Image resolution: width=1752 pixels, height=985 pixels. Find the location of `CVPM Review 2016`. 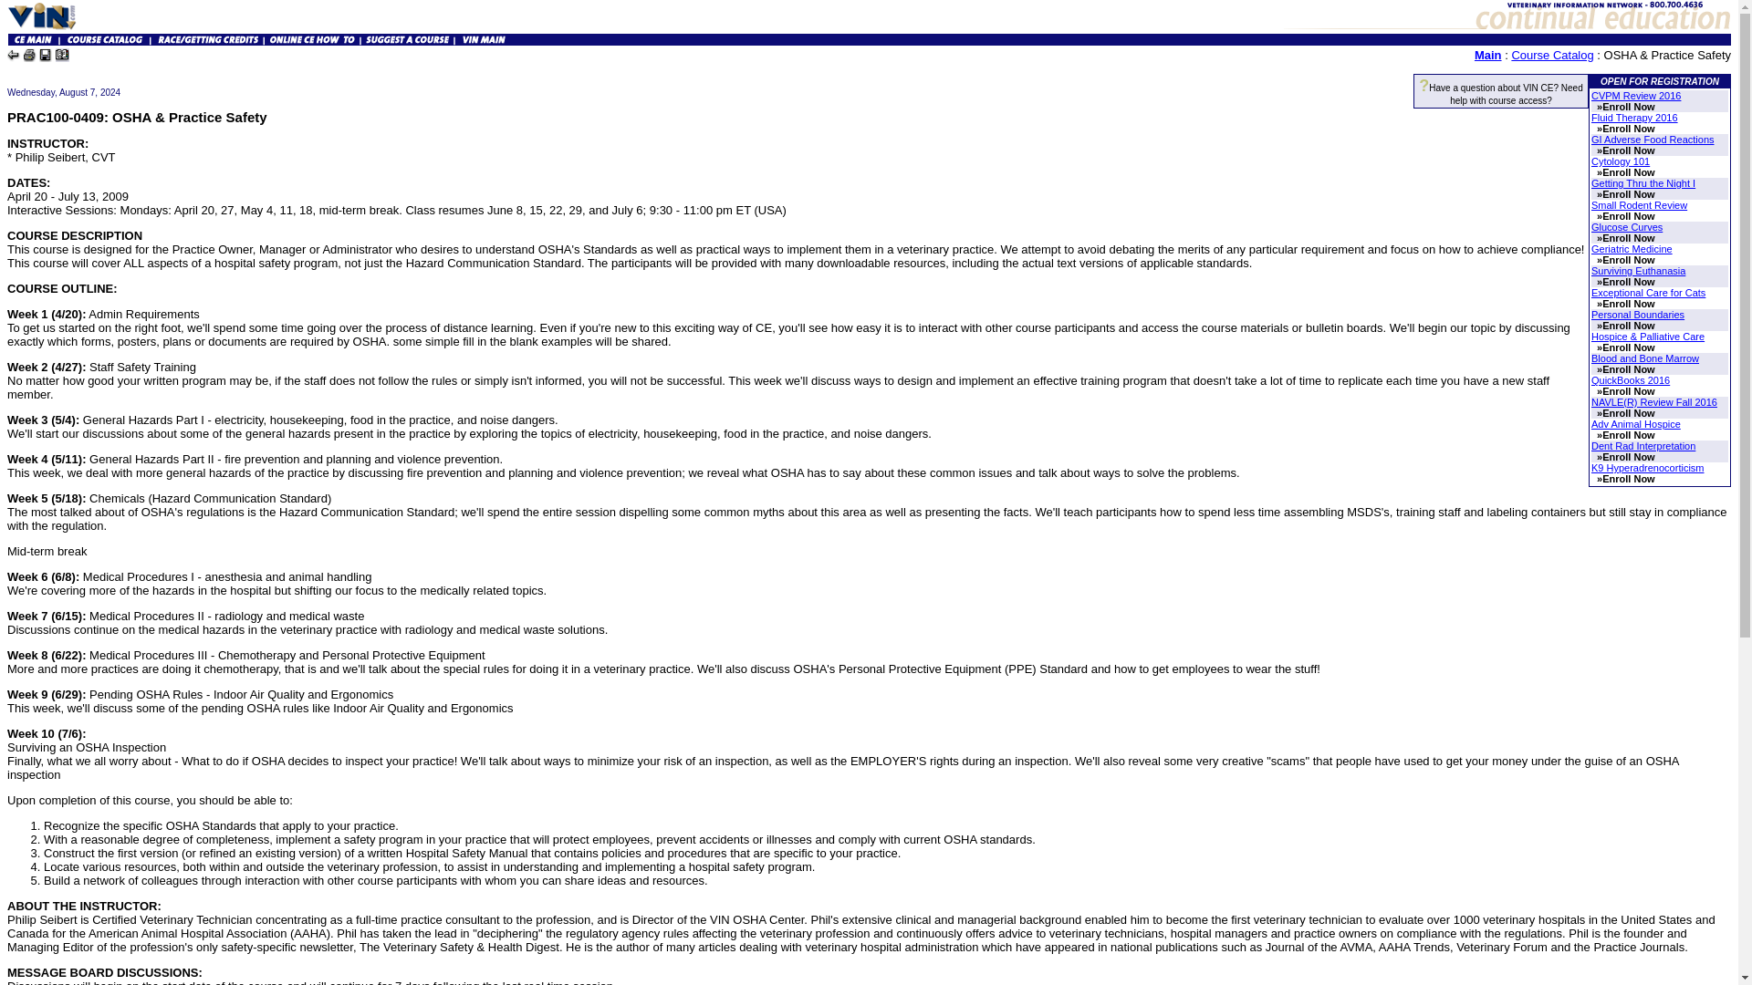

CVPM Review 2016 is located at coordinates (1635, 96).